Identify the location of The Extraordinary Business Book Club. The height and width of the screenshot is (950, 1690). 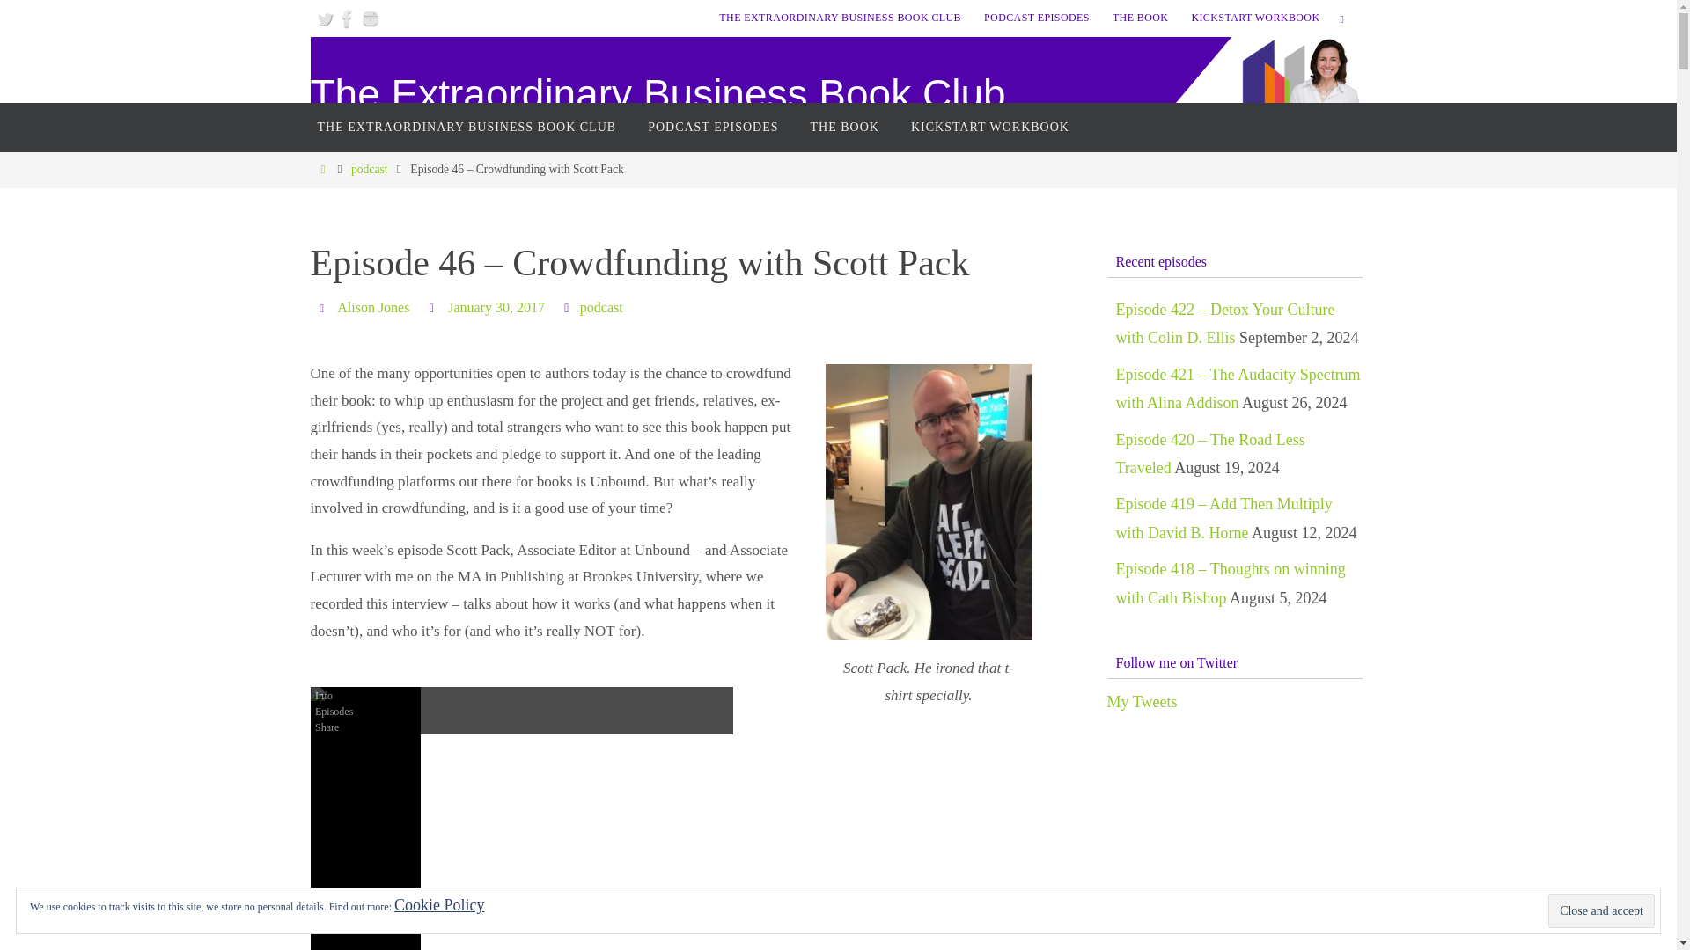
(657, 94).